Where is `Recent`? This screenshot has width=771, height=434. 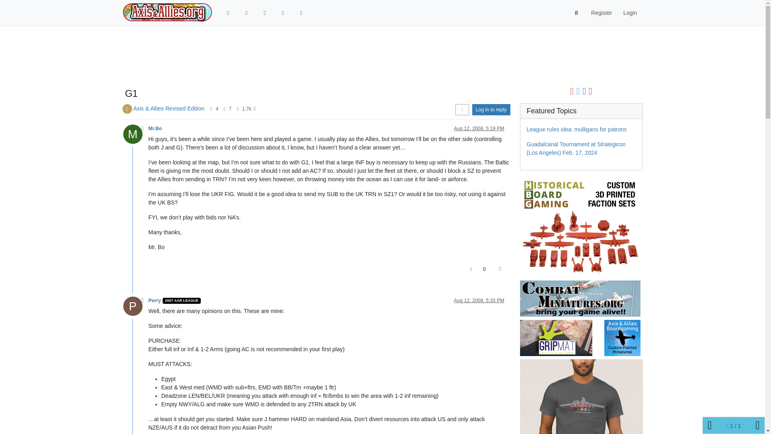
Recent is located at coordinates (264, 13).